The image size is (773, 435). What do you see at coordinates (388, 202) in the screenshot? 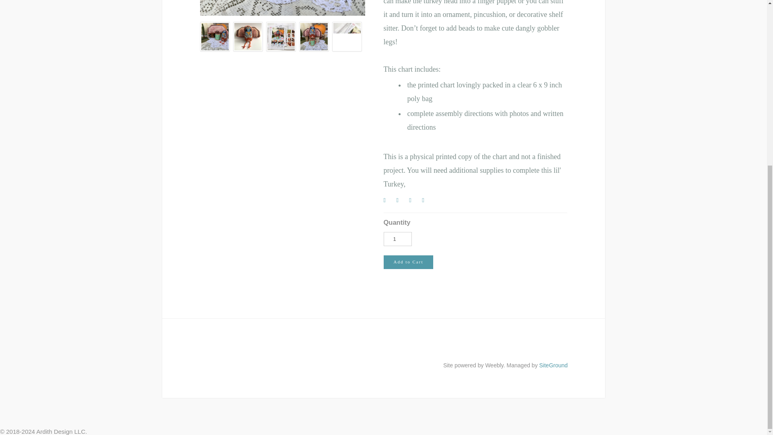
I see `Share on Facebook` at bounding box center [388, 202].